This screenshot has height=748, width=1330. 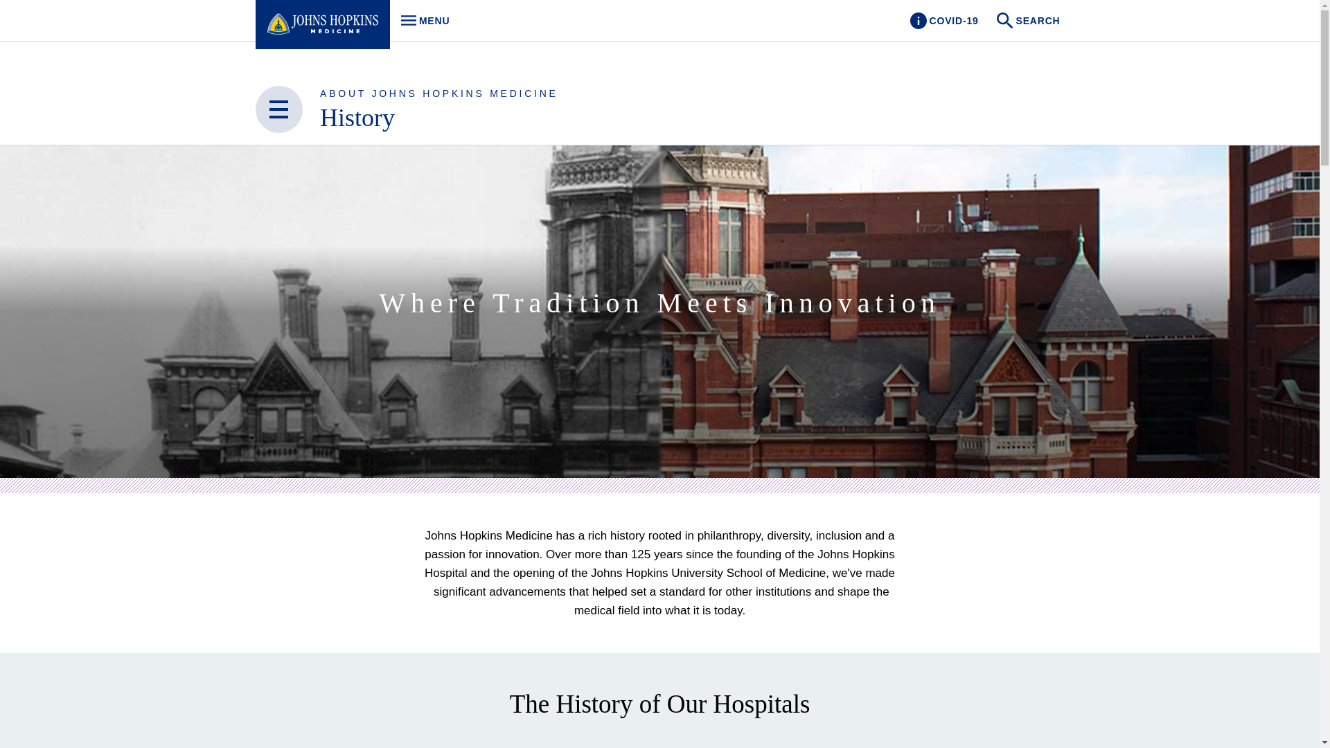 What do you see at coordinates (421, 21) in the screenshot?
I see `History` at bounding box center [421, 21].